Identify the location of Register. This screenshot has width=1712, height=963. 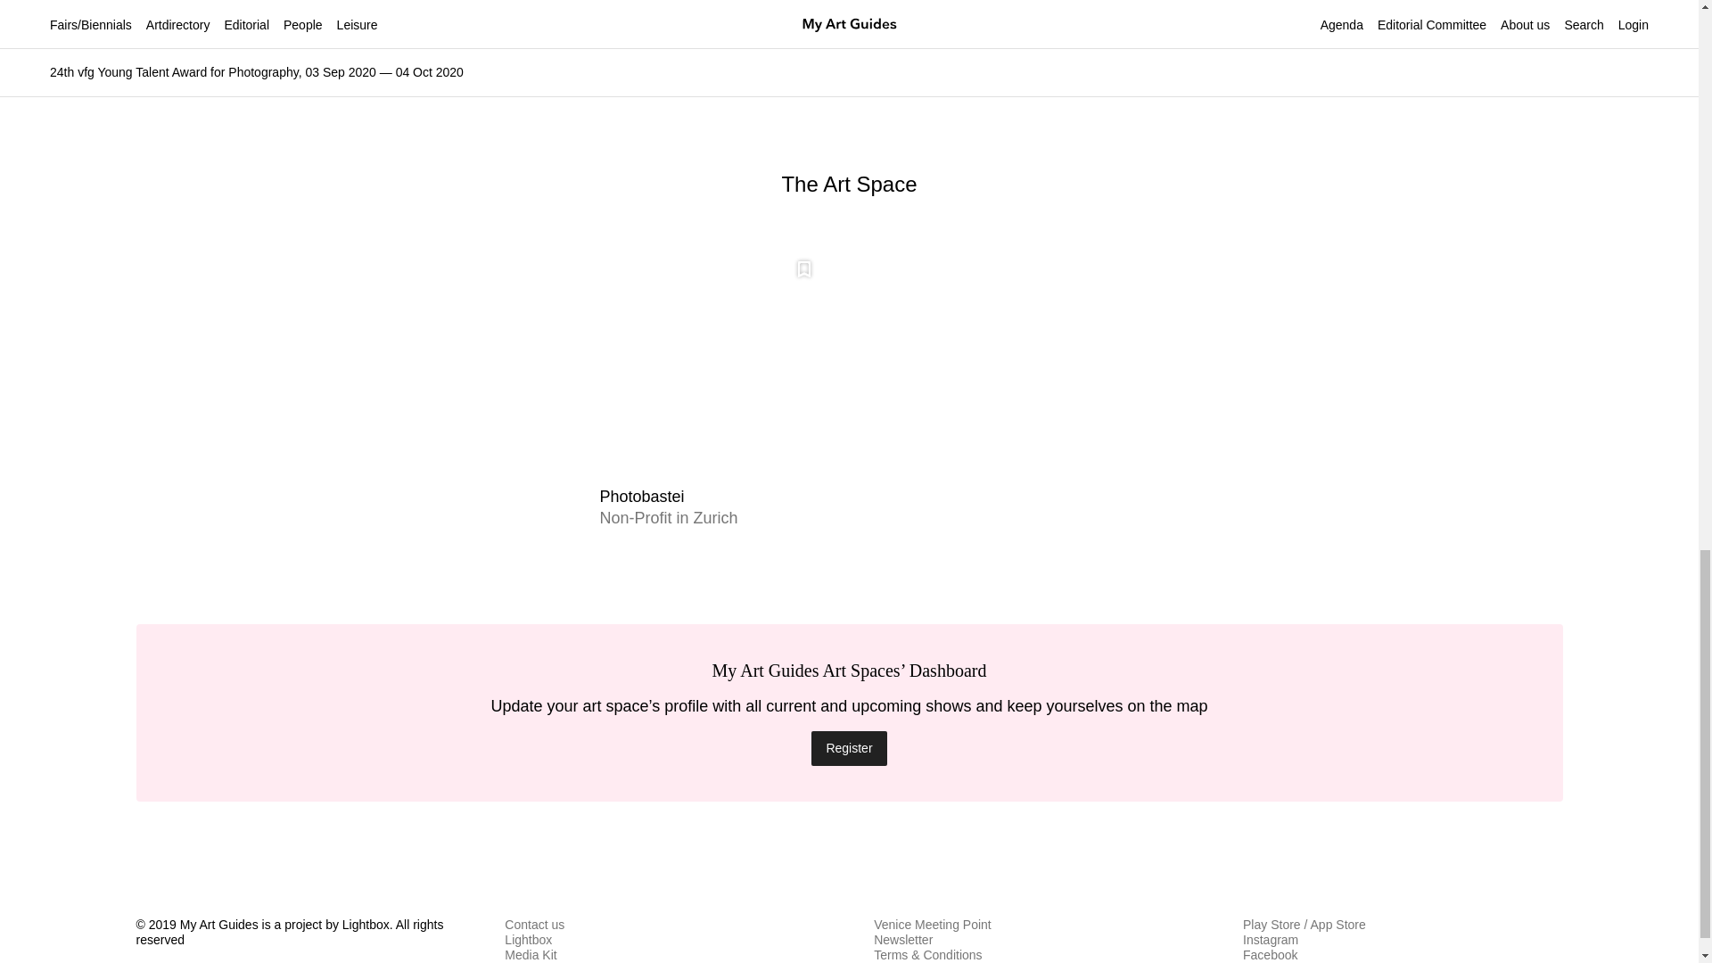
(849, 747).